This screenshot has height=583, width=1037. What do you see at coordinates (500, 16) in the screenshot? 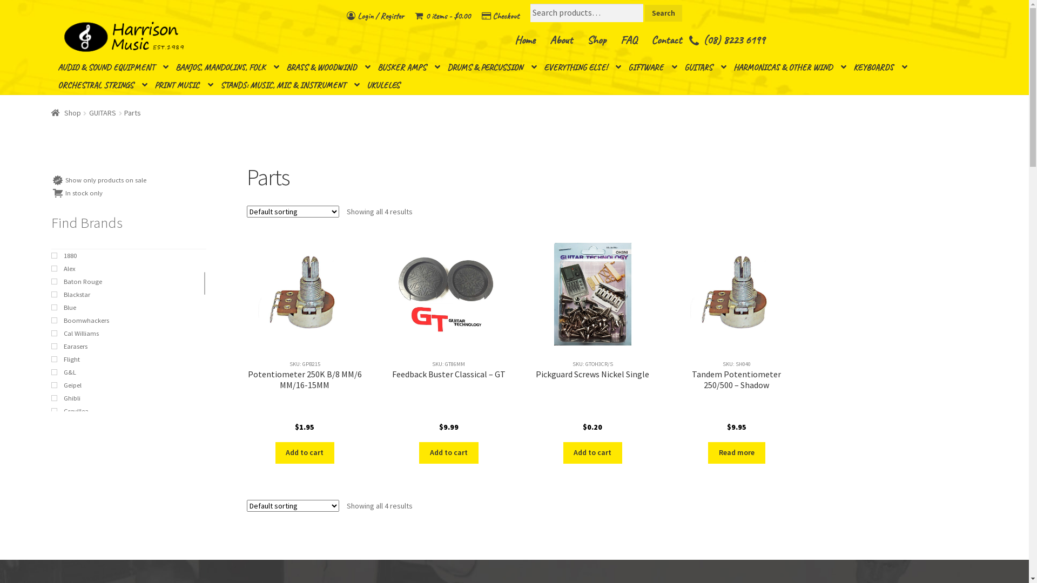
I see `Checkout` at bounding box center [500, 16].